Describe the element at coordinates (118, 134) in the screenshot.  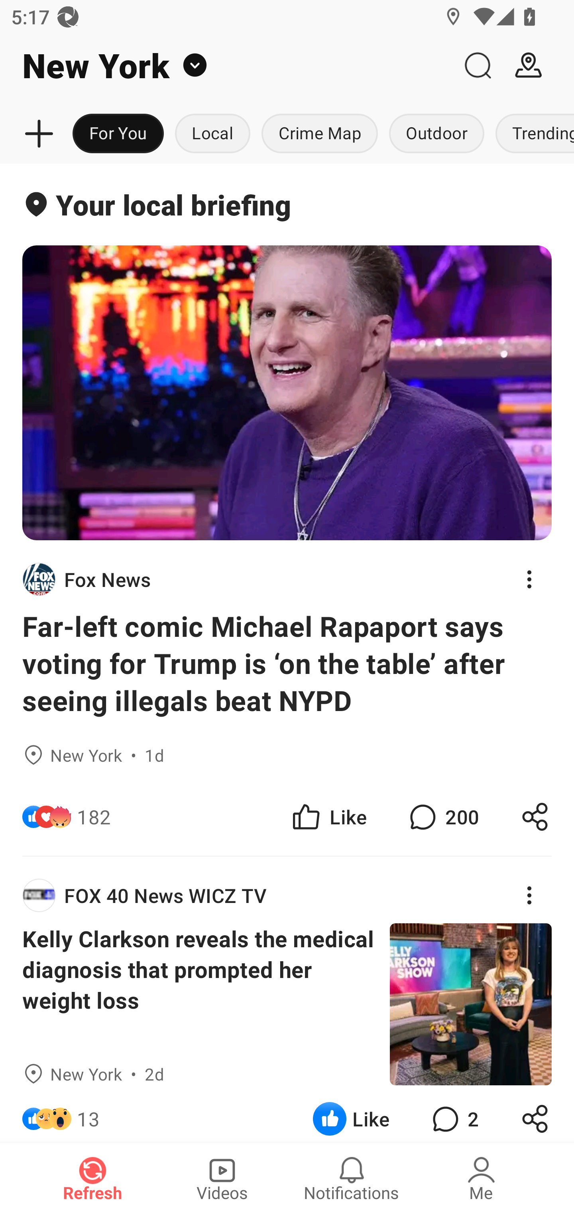
I see `For You` at that location.